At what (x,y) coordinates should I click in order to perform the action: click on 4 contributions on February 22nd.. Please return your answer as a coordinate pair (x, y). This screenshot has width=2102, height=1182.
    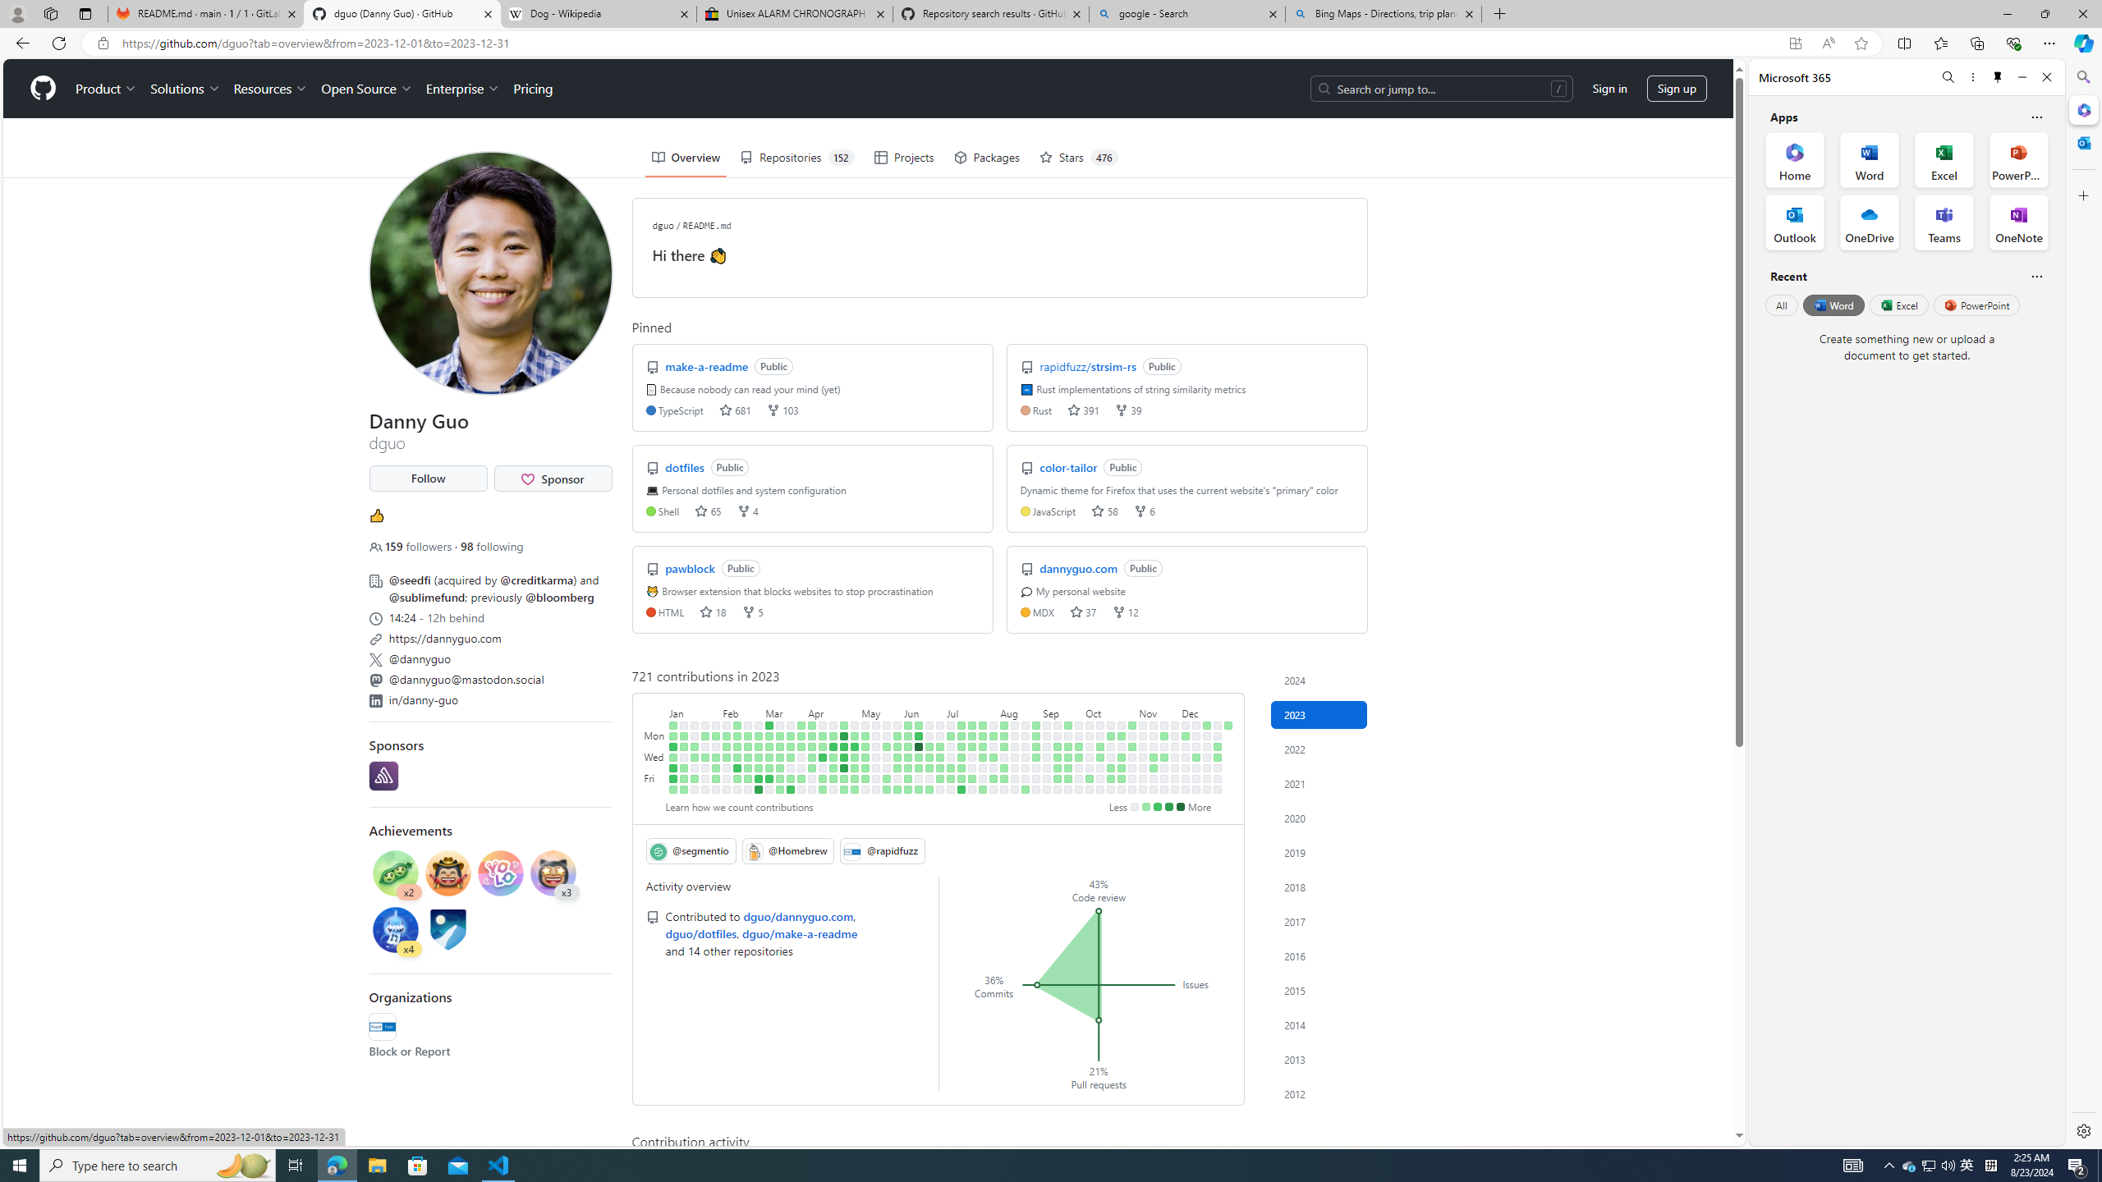
    Looking at the image, I should click on (748, 757).